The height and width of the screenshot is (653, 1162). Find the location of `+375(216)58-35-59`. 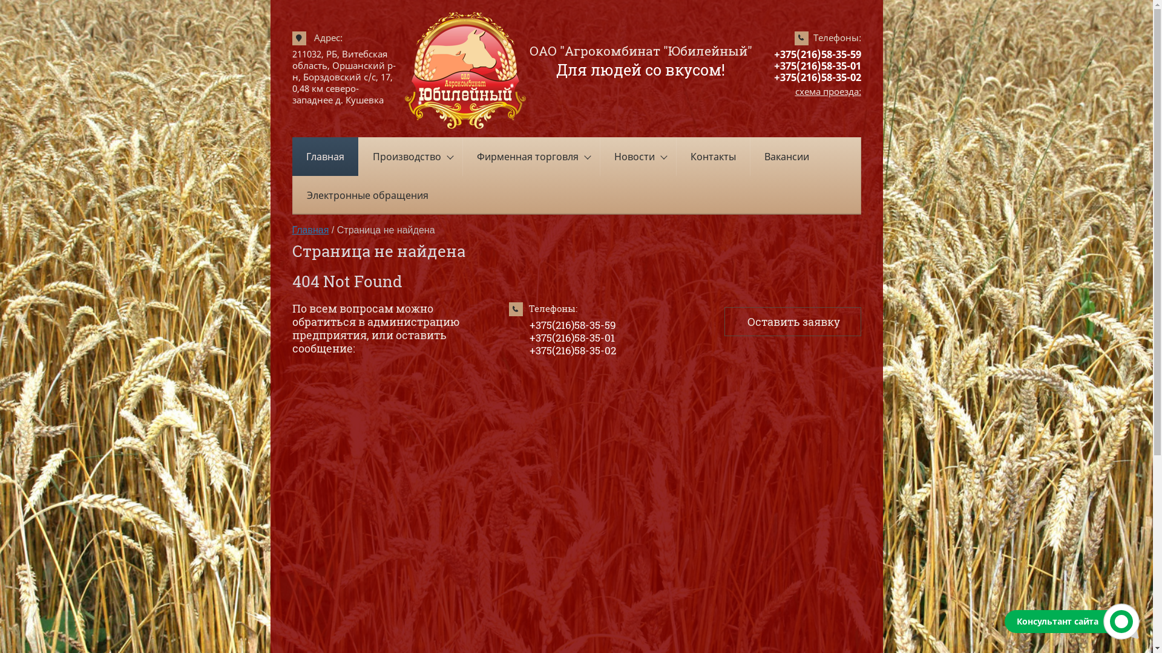

+375(216)58-35-59 is located at coordinates (817, 54).